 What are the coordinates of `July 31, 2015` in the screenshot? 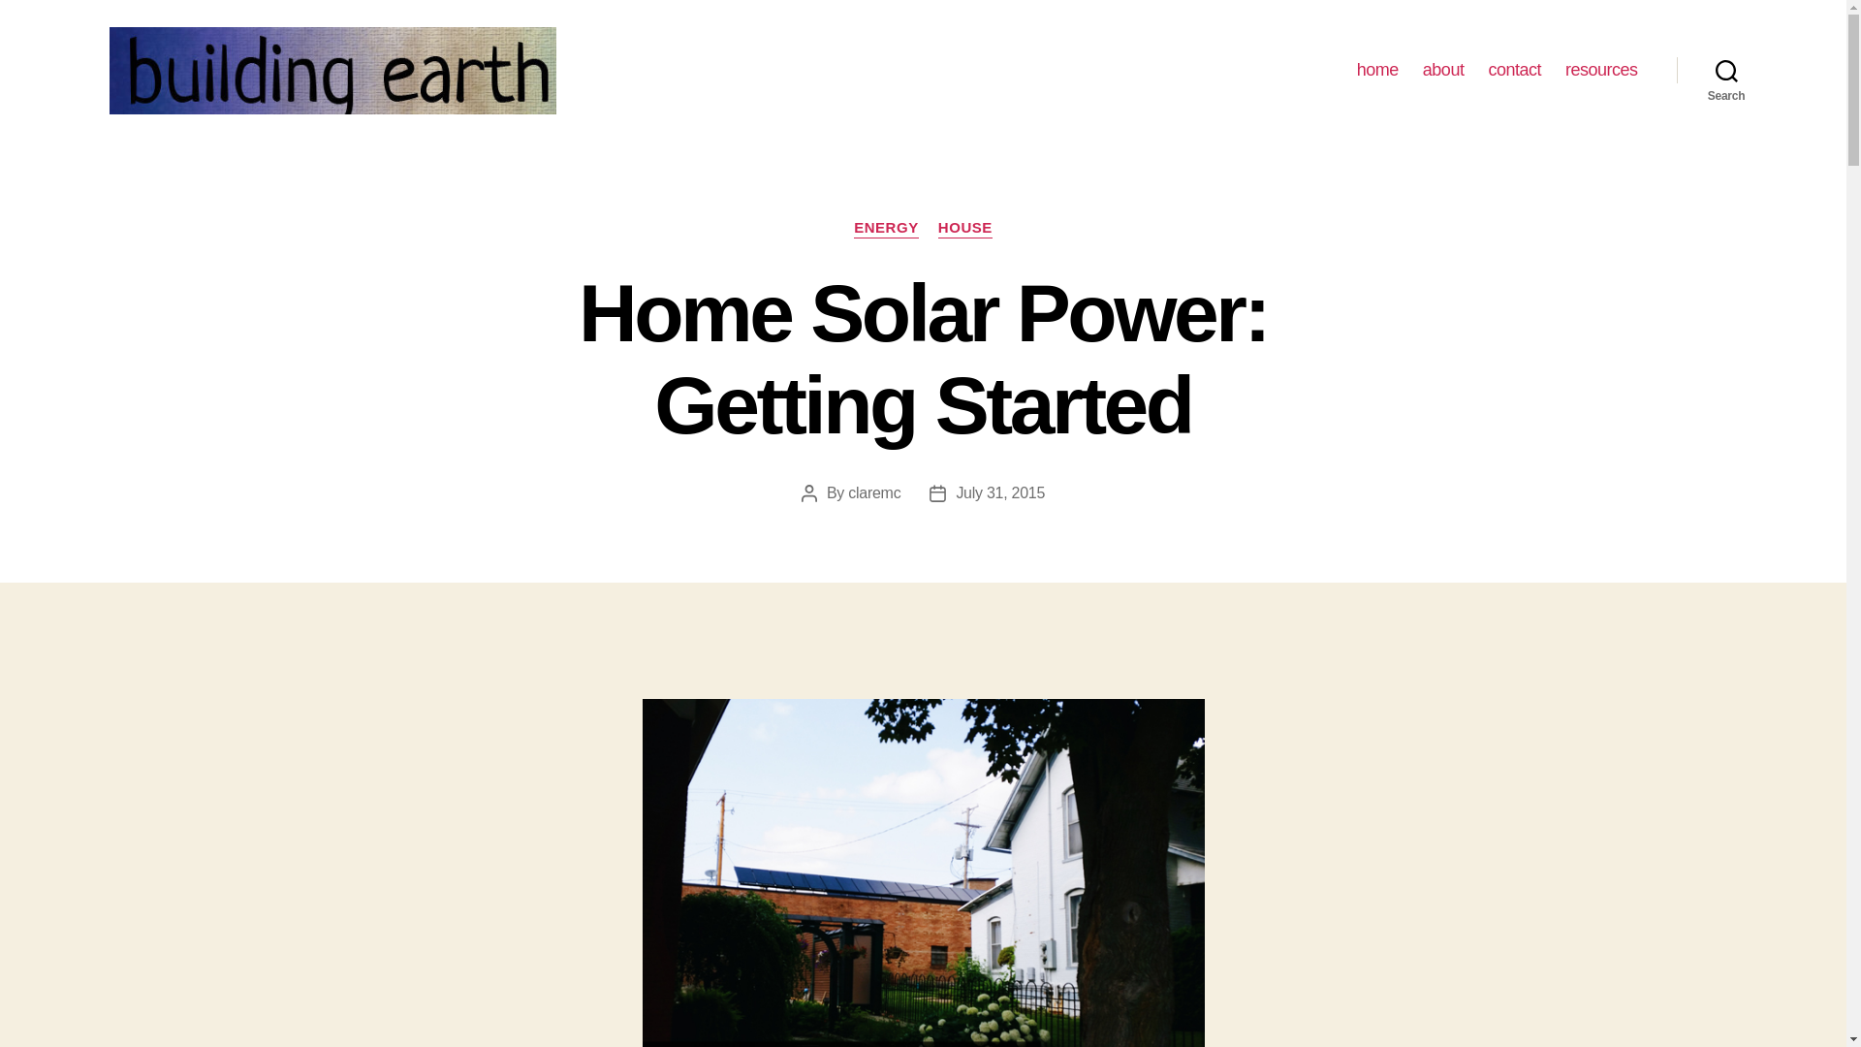 It's located at (1000, 492).